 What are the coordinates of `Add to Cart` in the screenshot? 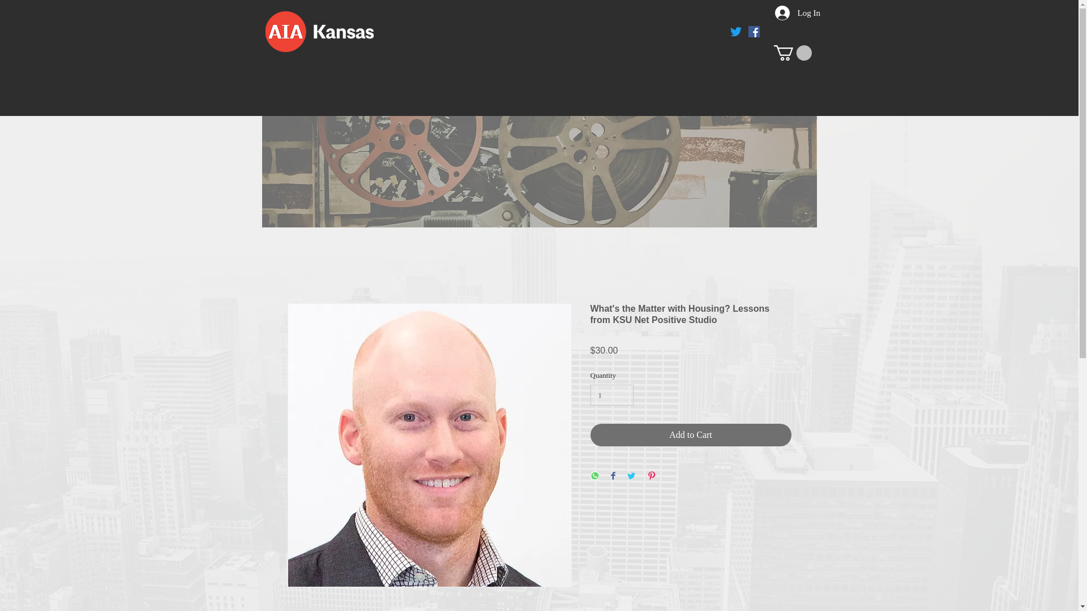 It's located at (691, 435).